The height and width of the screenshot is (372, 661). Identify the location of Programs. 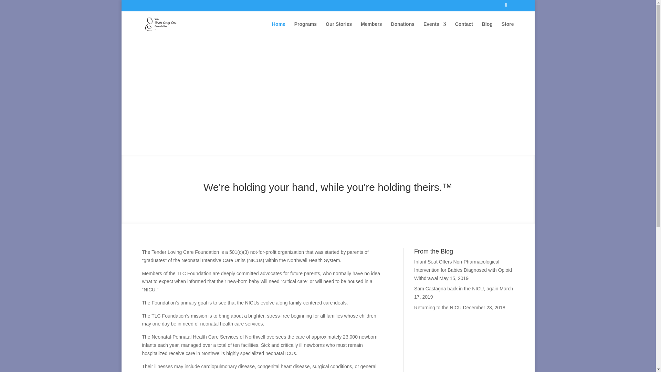
(305, 30).